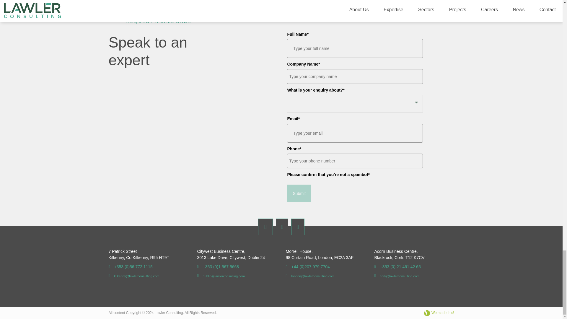  What do you see at coordinates (397, 267) in the screenshot?
I see `Link to call Cork Office` at bounding box center [397, 267].